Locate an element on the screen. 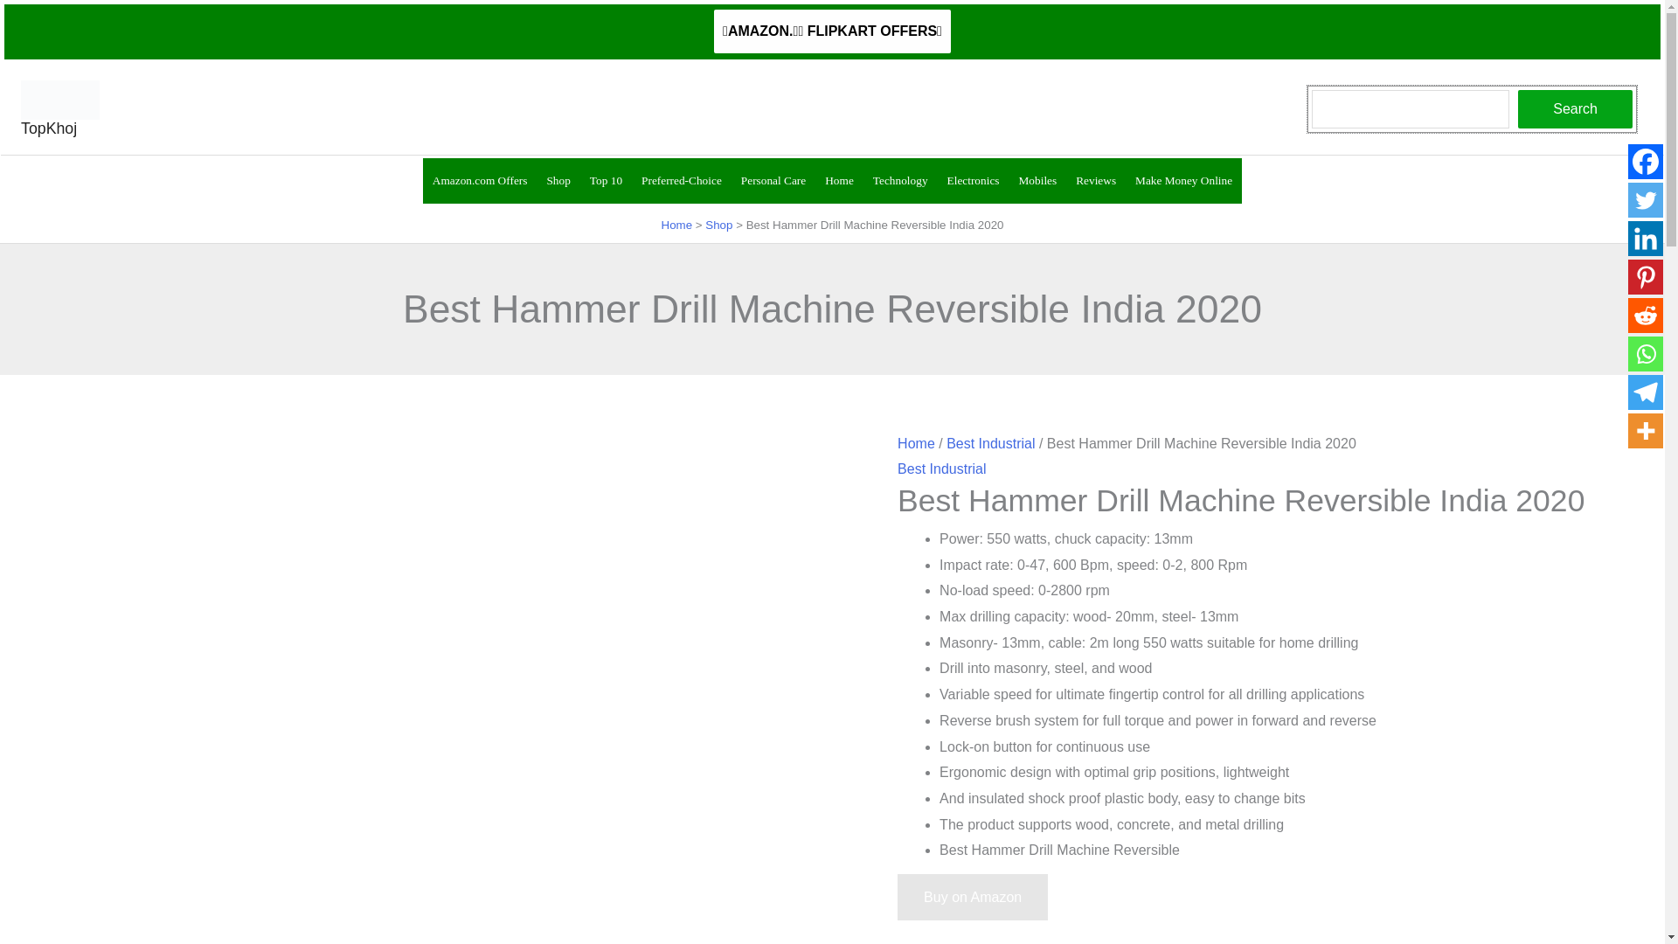 The image size is (1678, 944). Personal Care is located at coordinates (773, 181).